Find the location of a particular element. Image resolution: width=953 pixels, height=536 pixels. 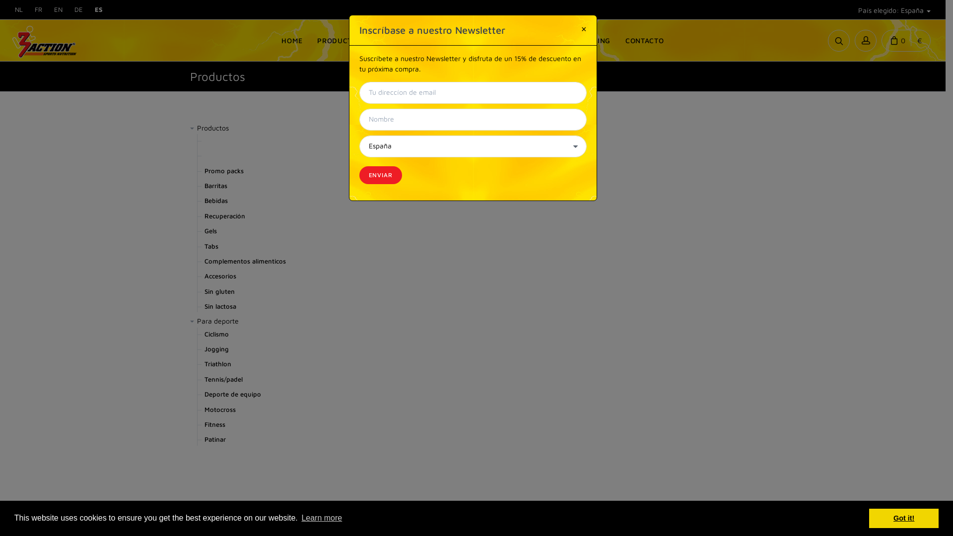

HOME is located at coordinates (292, 41).